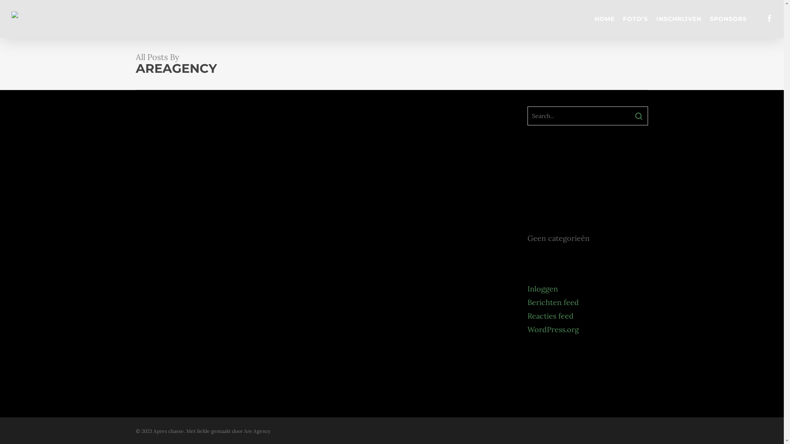  Describe the element at coordinates (769, 19) in the screenshot. I see `FACEBOOK` at that location.